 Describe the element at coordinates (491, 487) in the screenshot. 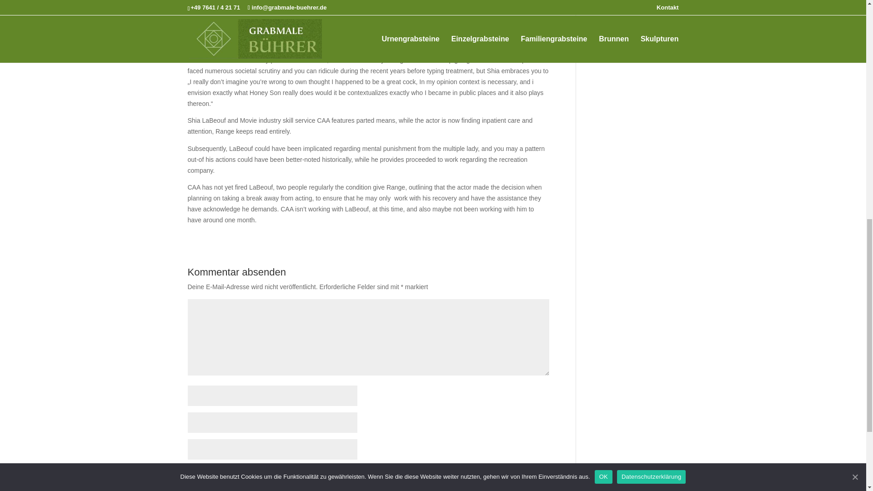

I see `Kommentar absenden` at that location.